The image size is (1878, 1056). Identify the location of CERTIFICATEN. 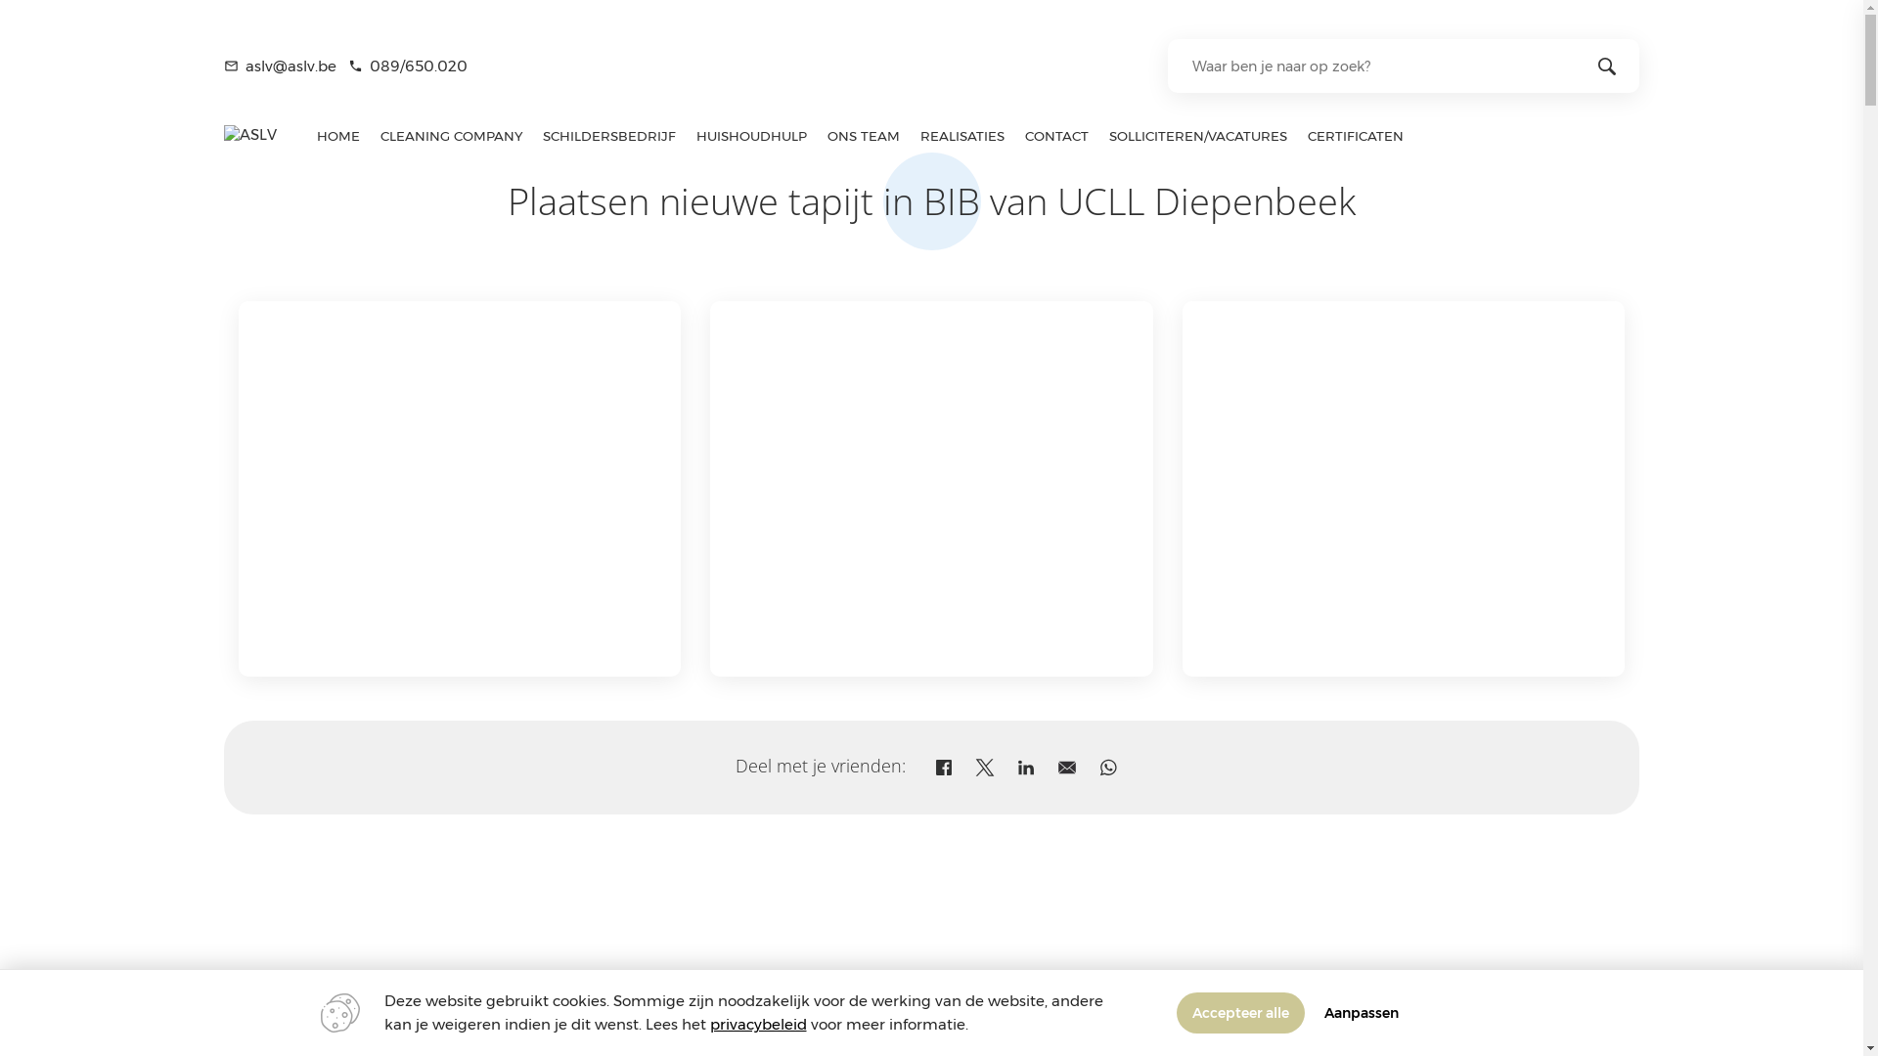
(1356, 136).